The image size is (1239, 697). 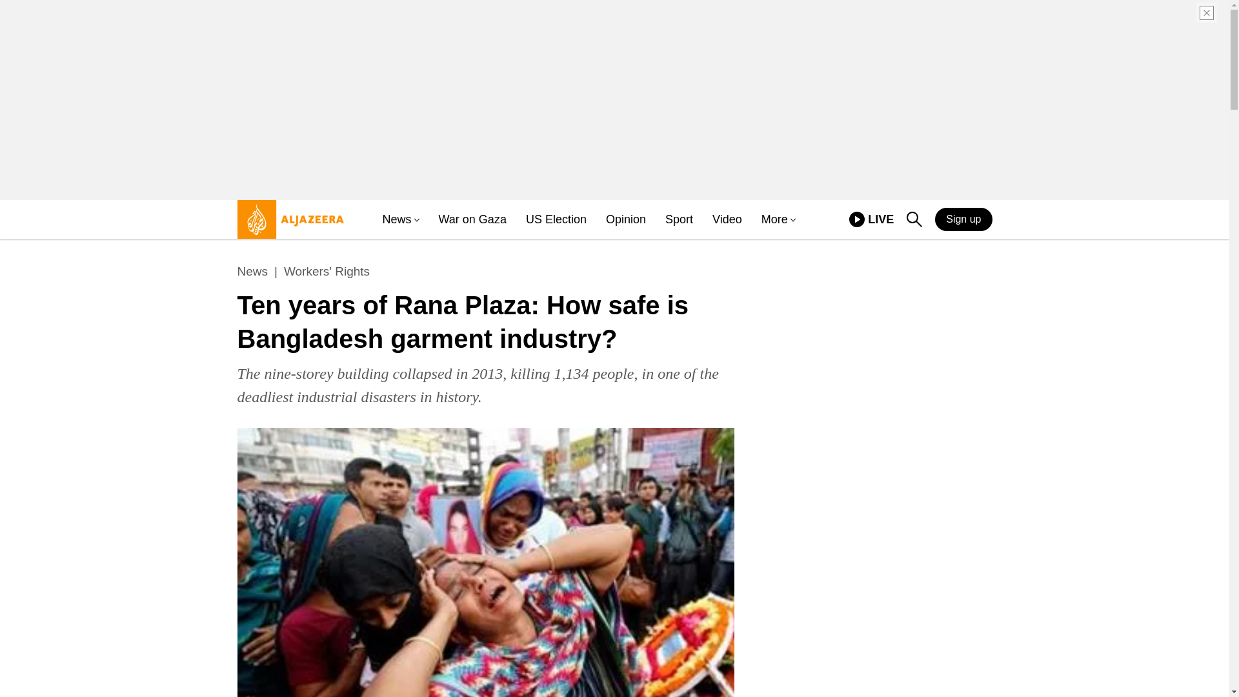 I want to click on US Election, so click(x=556, y=219).